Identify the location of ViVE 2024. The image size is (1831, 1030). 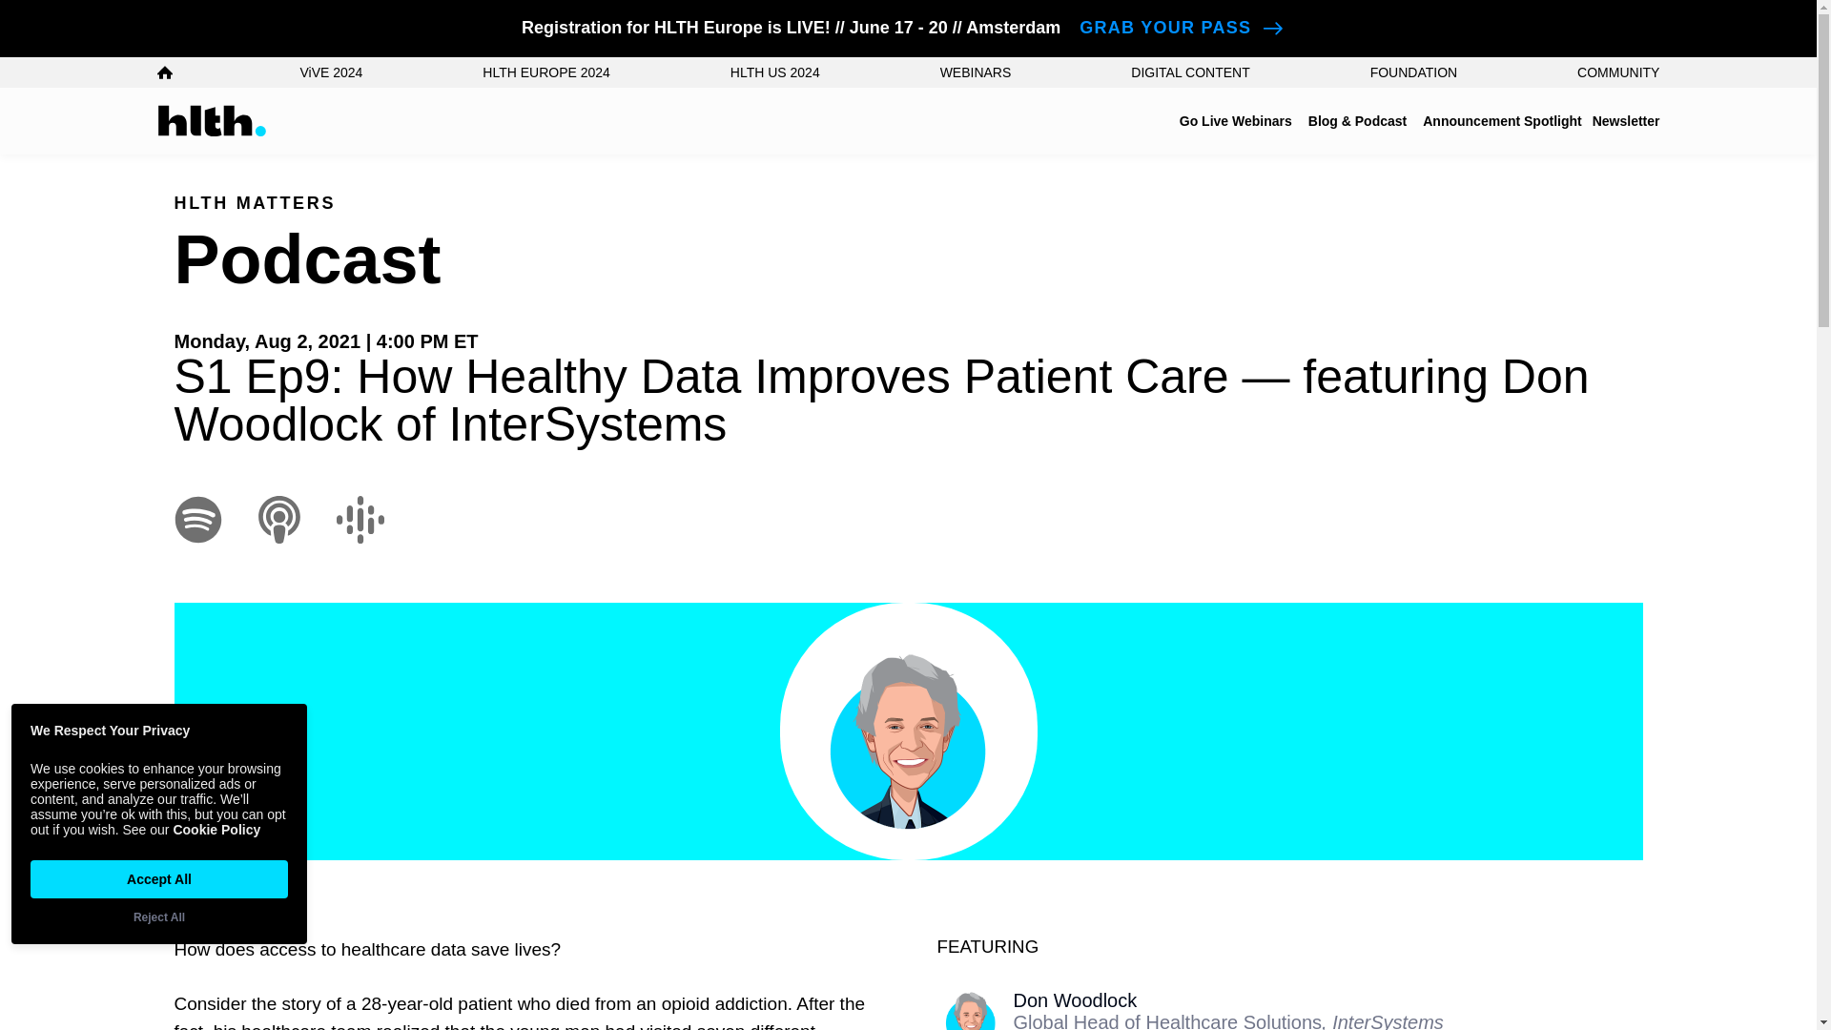
(331, 72).